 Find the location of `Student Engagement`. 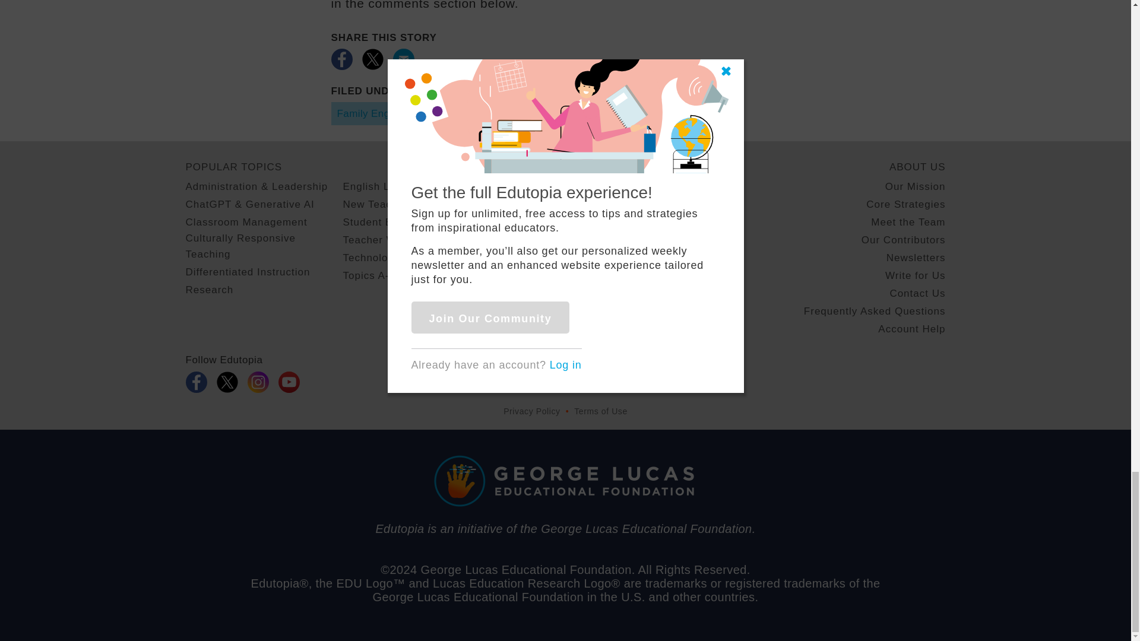

Student Engagement is located at coordinates (395, 222).